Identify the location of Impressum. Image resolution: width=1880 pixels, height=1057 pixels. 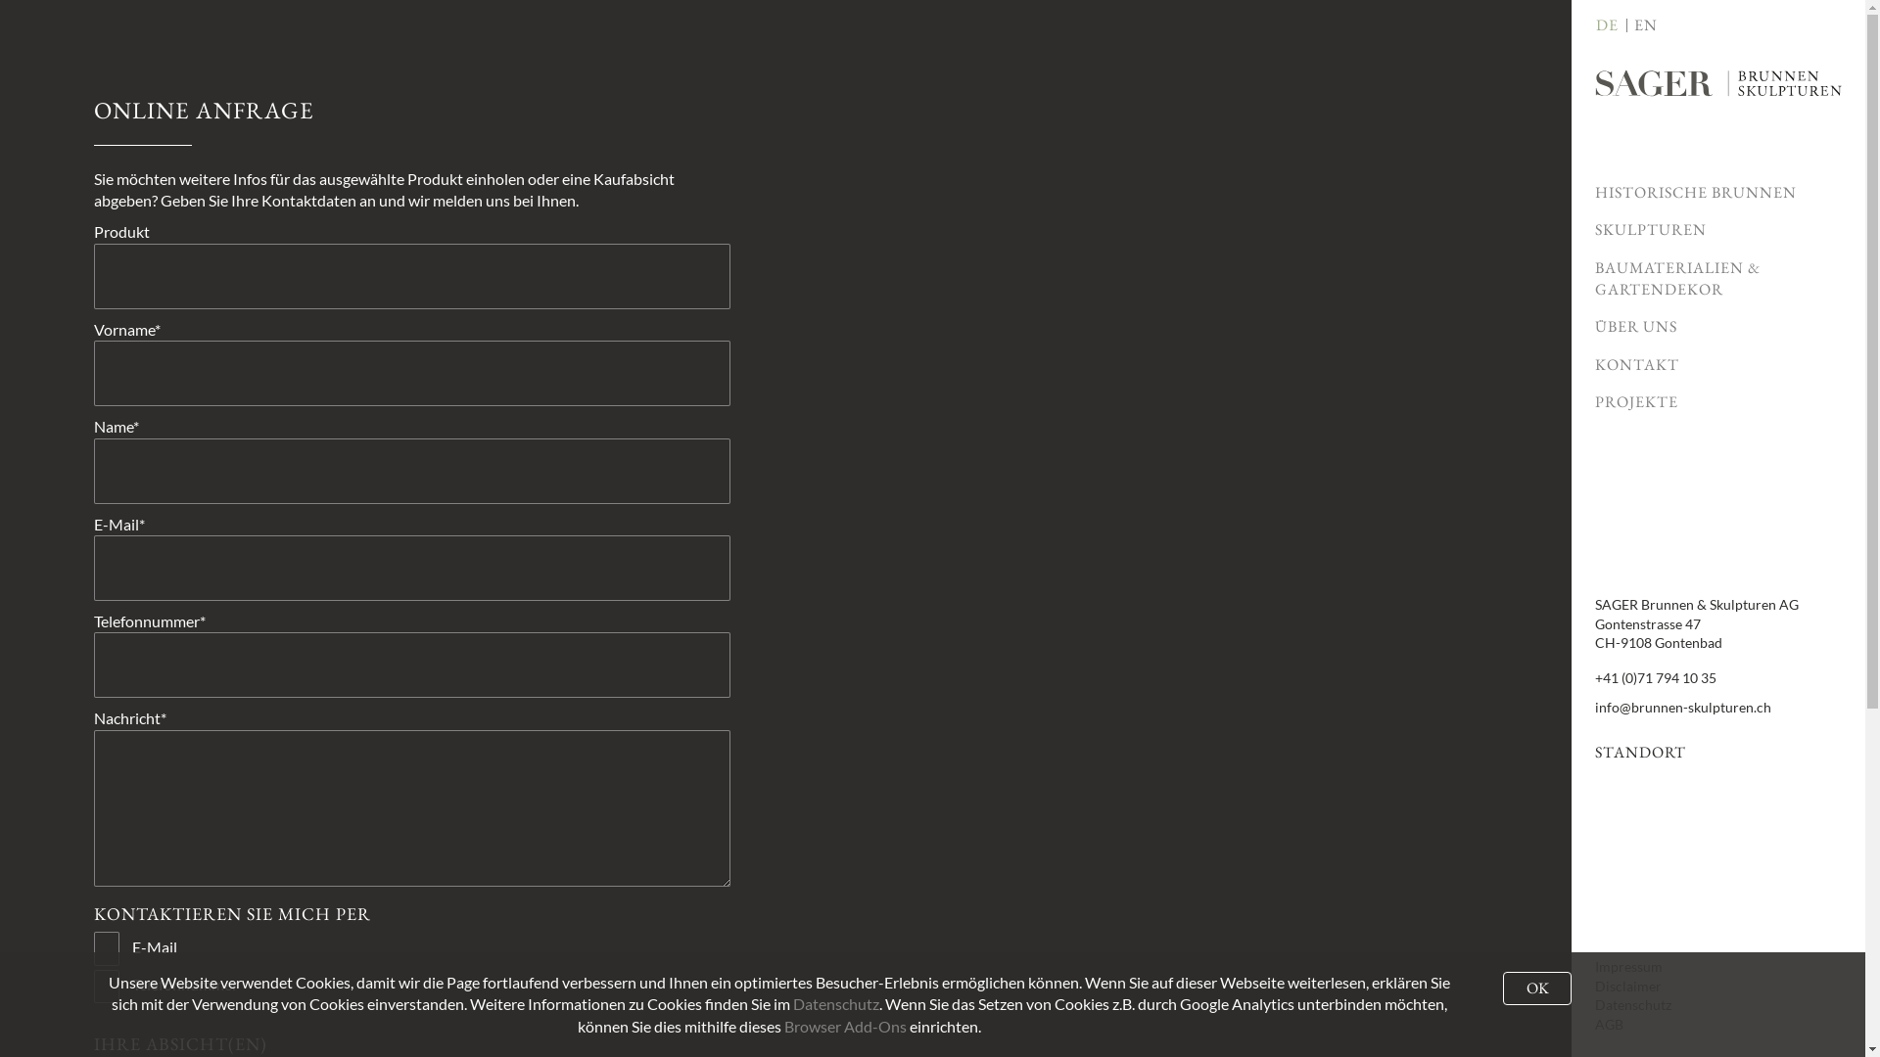
(1629, 967).